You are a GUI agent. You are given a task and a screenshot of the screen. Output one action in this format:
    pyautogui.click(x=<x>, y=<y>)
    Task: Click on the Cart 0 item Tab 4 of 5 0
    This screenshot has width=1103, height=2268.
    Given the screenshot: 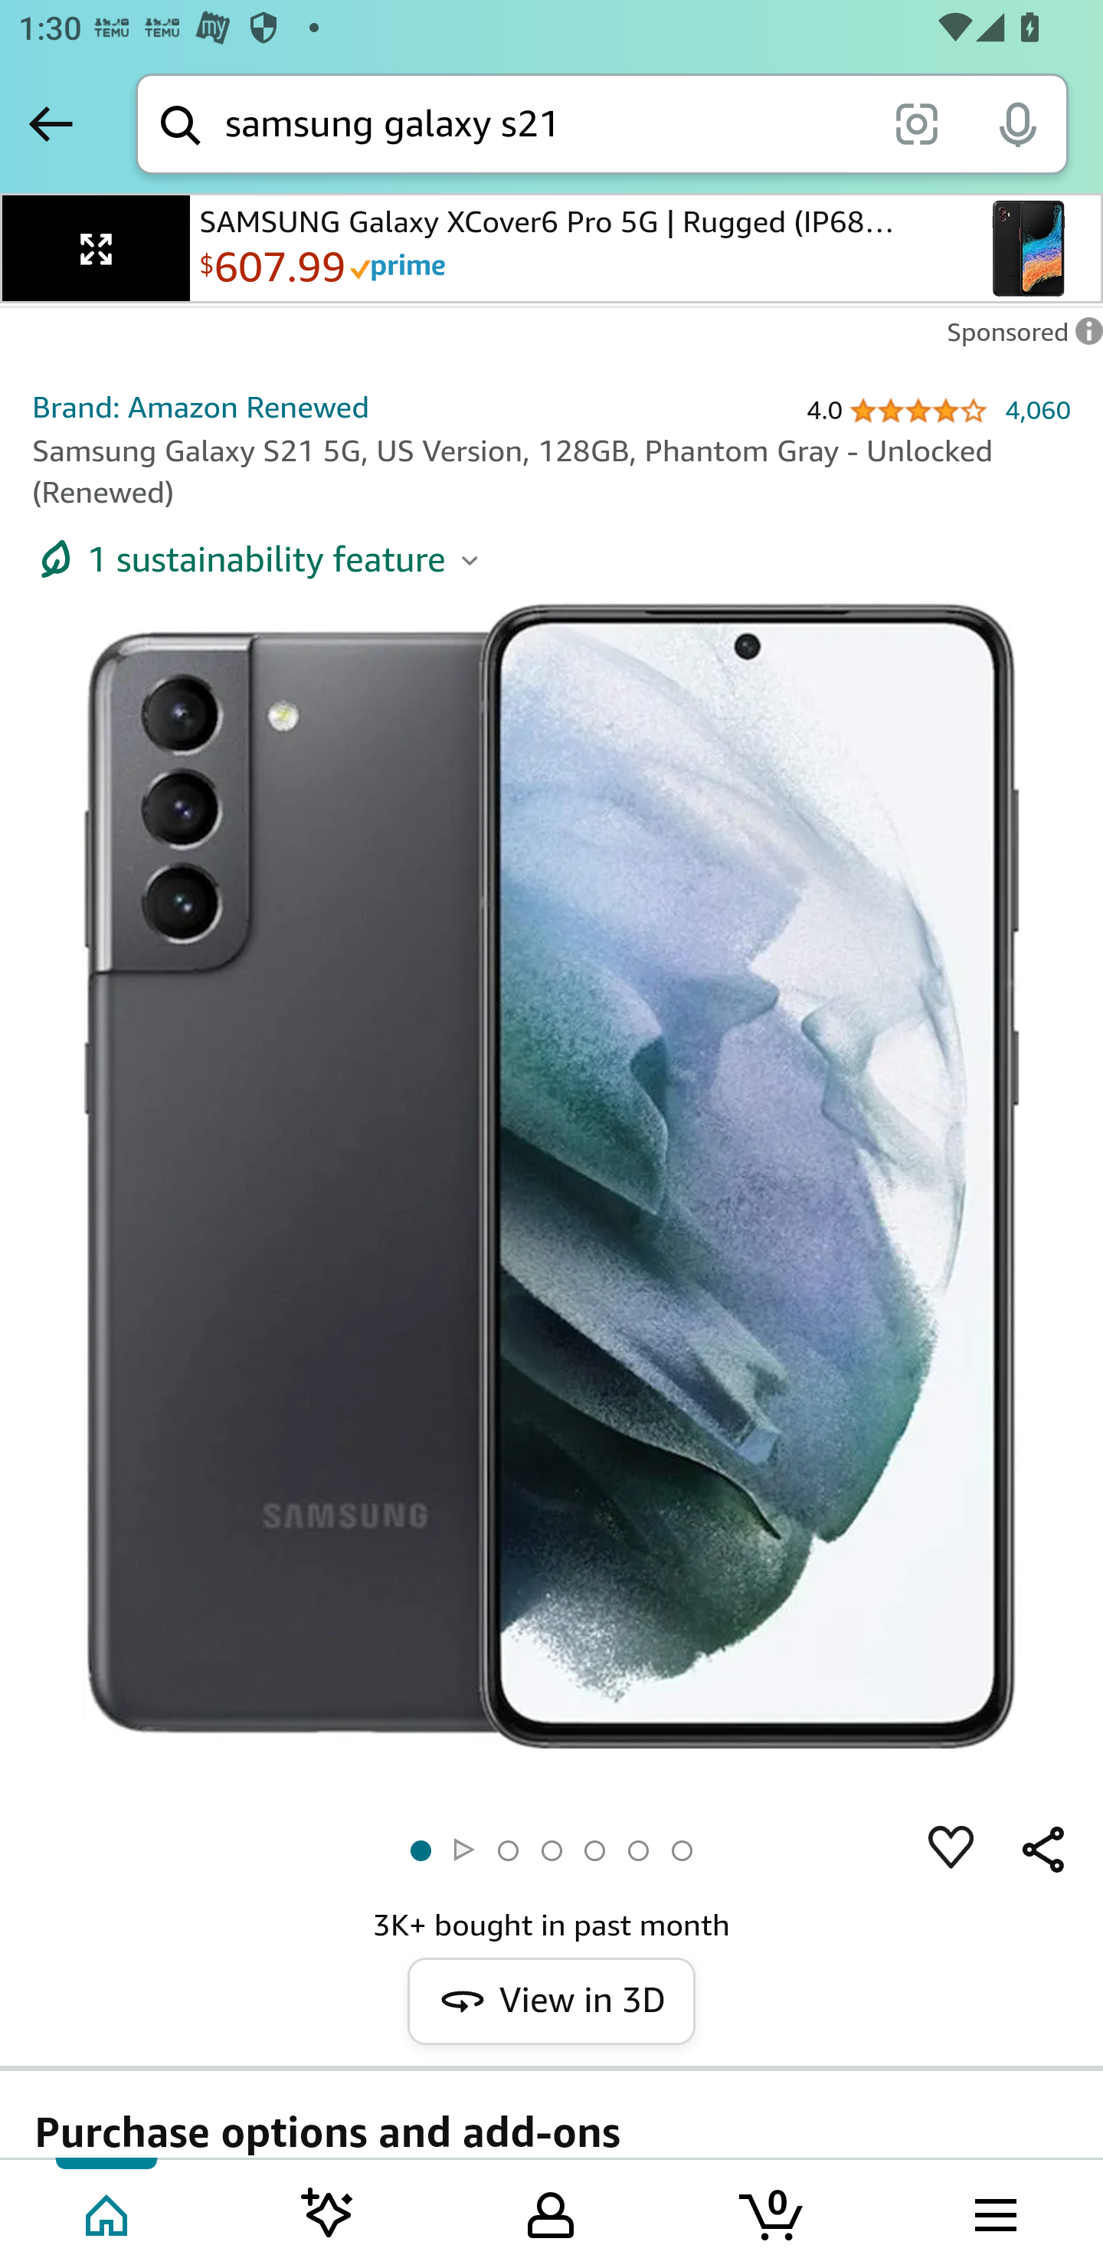 What is the action you would take?
    pyautogui.click(x=773, y=2212)
    